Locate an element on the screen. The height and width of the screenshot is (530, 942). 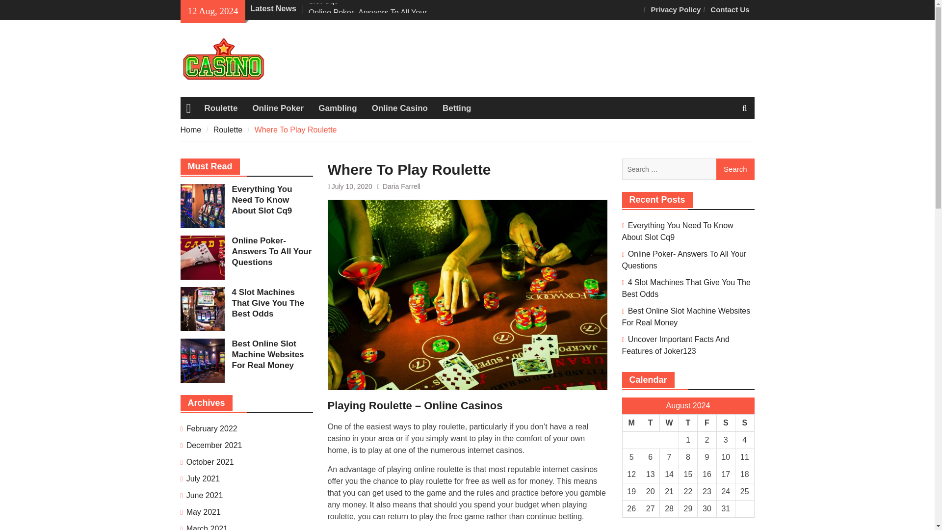
July 10, 2020 is located at coordinates (351, 186).